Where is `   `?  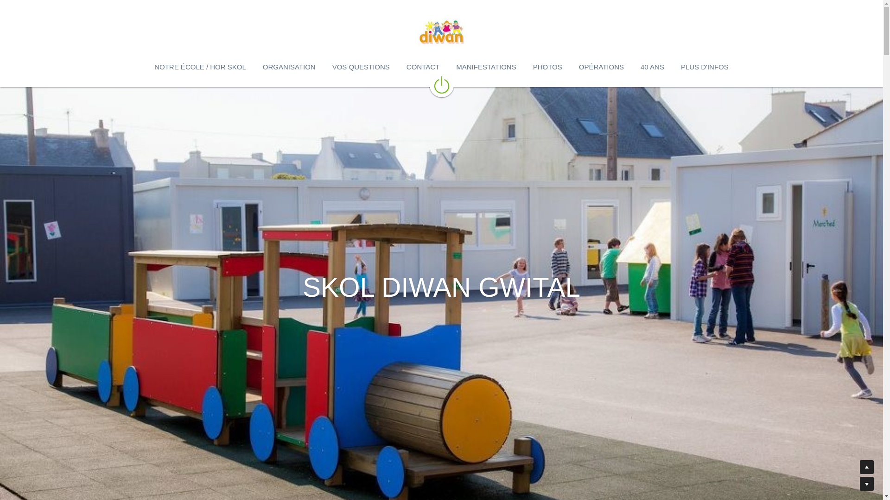
    is located at coordinates (441, 32).